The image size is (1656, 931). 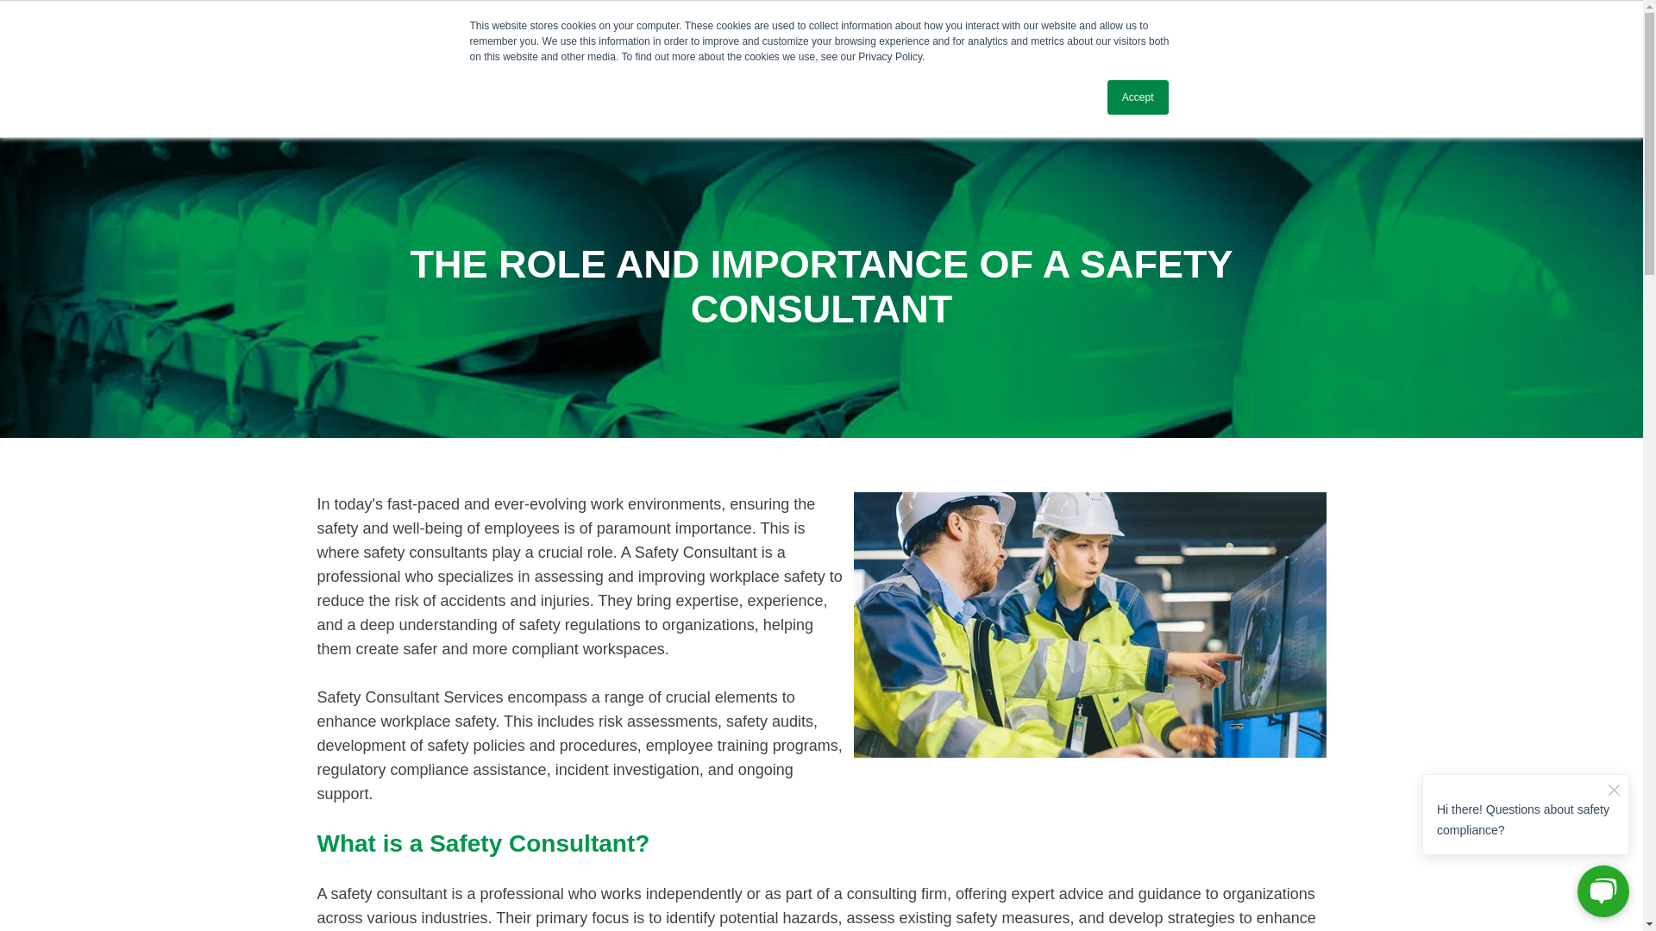 What do you see at coordinates (980, 114) in the screenshot?
I see `BLOG` at bounding box center [980, 114].